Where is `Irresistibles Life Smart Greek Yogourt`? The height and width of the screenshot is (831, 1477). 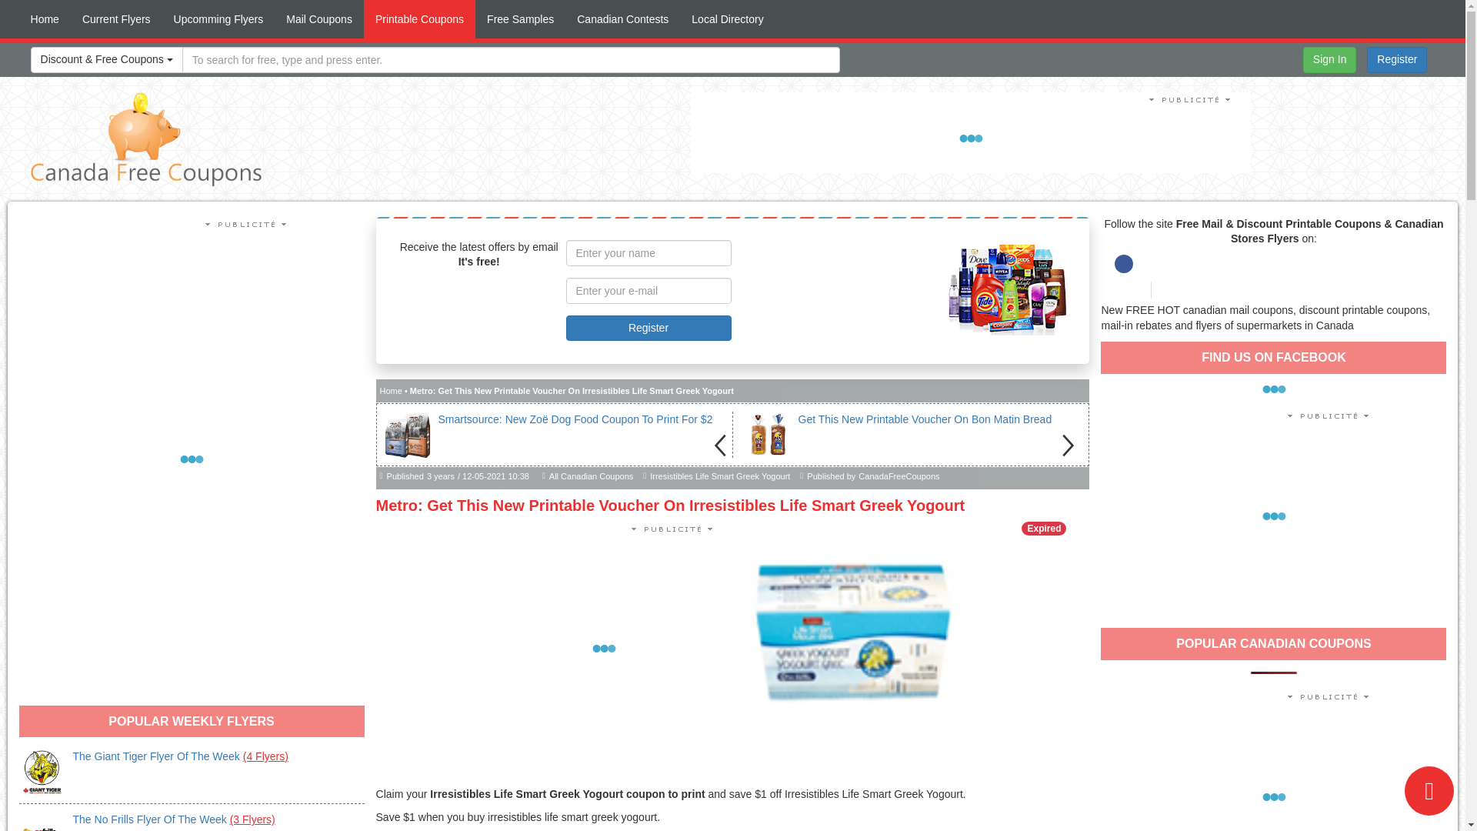
Irresistibles Life Smart Greek Yogourt is located at coordinates (720, 477).